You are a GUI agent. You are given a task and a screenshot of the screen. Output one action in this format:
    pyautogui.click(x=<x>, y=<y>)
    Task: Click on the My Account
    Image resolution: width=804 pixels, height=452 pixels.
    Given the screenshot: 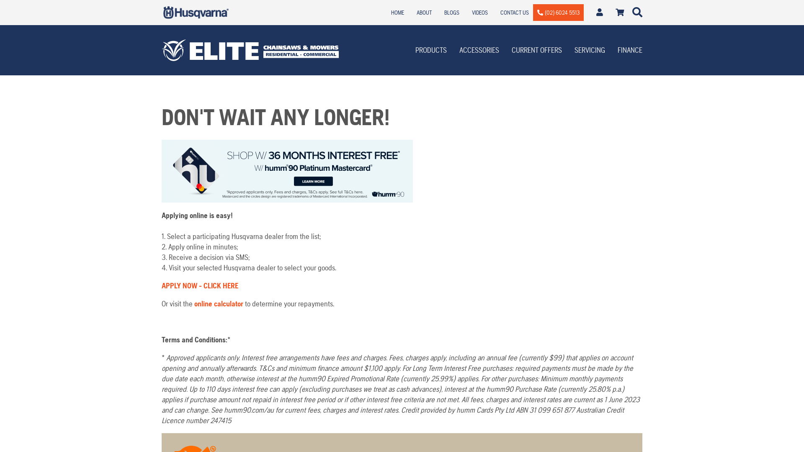 What is the action you would take?
    pyautogui.click(x=600, y=13)
    